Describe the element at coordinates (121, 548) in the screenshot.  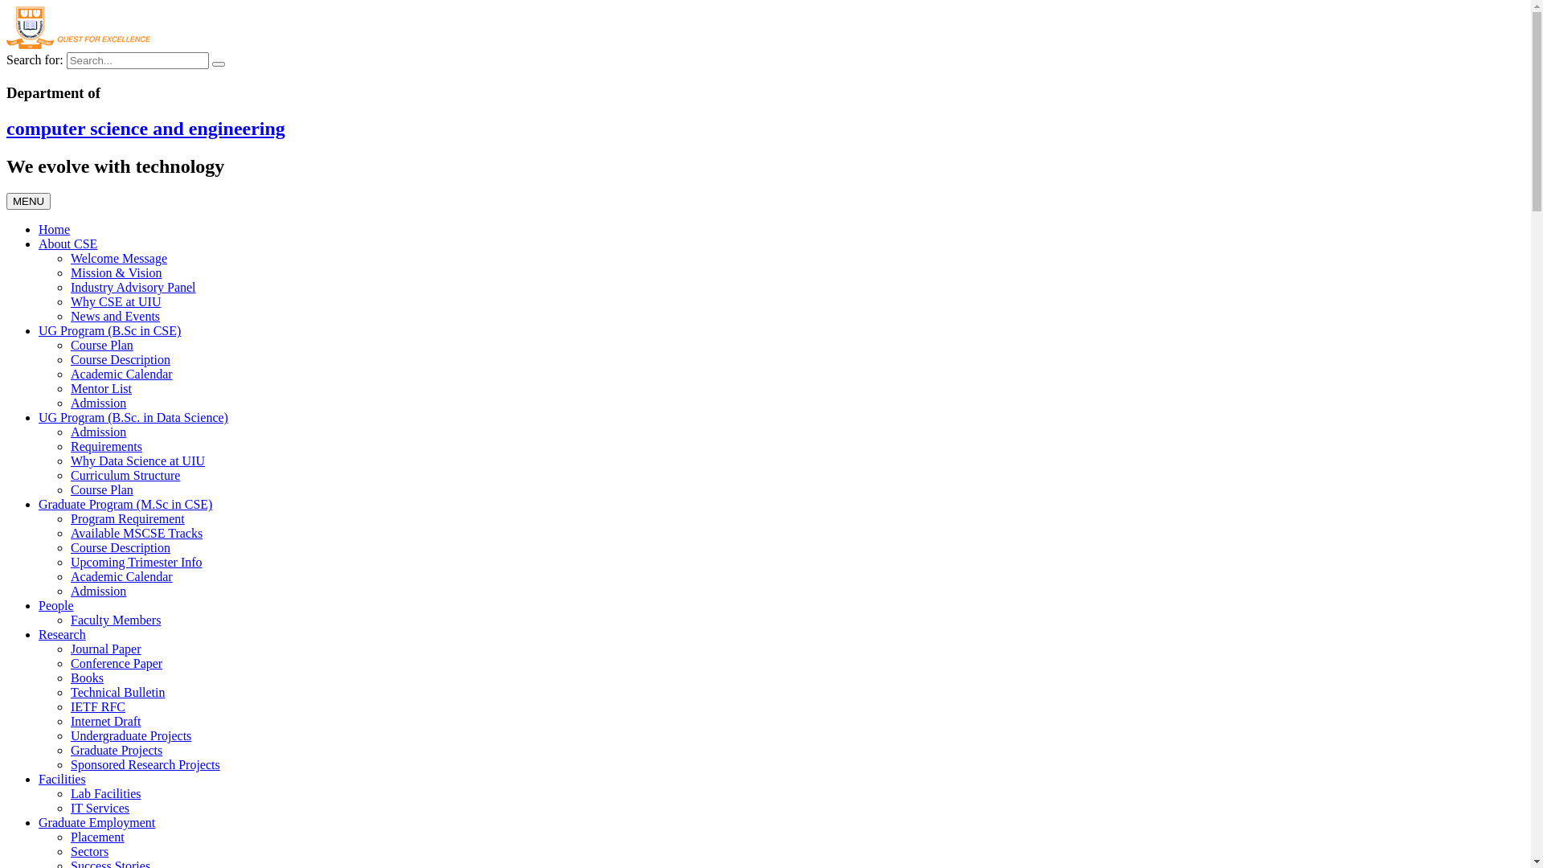
I see `Course Description` at that location.